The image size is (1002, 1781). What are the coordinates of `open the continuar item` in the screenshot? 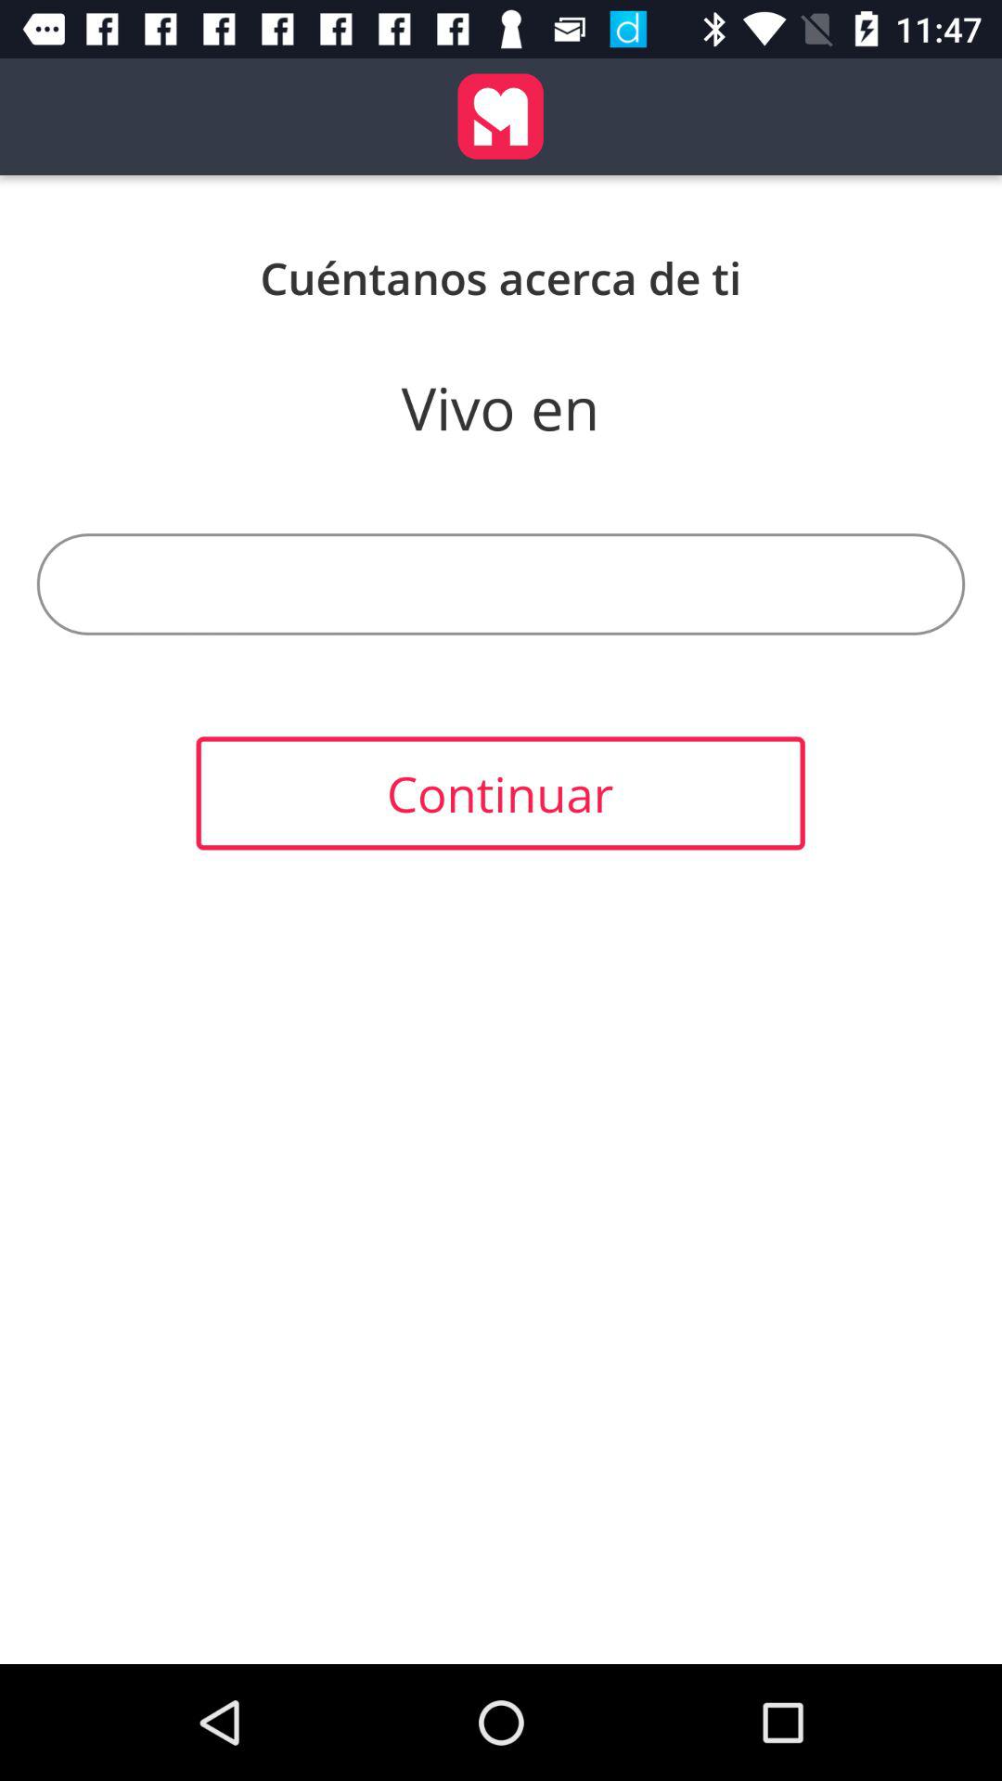 It's located at (500, 793).